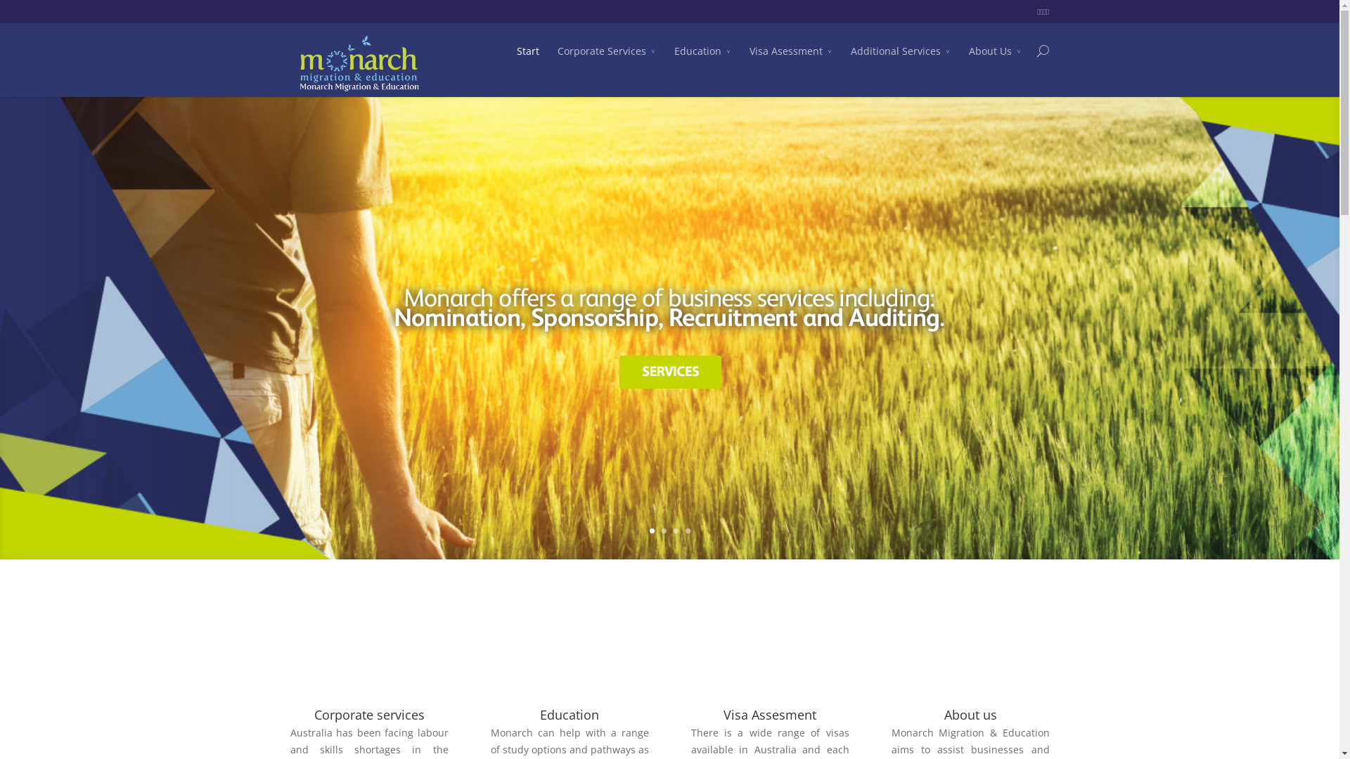 The width and height of the screenshot is (1350, 759). Describe the element at coordinates (664, 531) in the screenshot. I see `2` at that location.